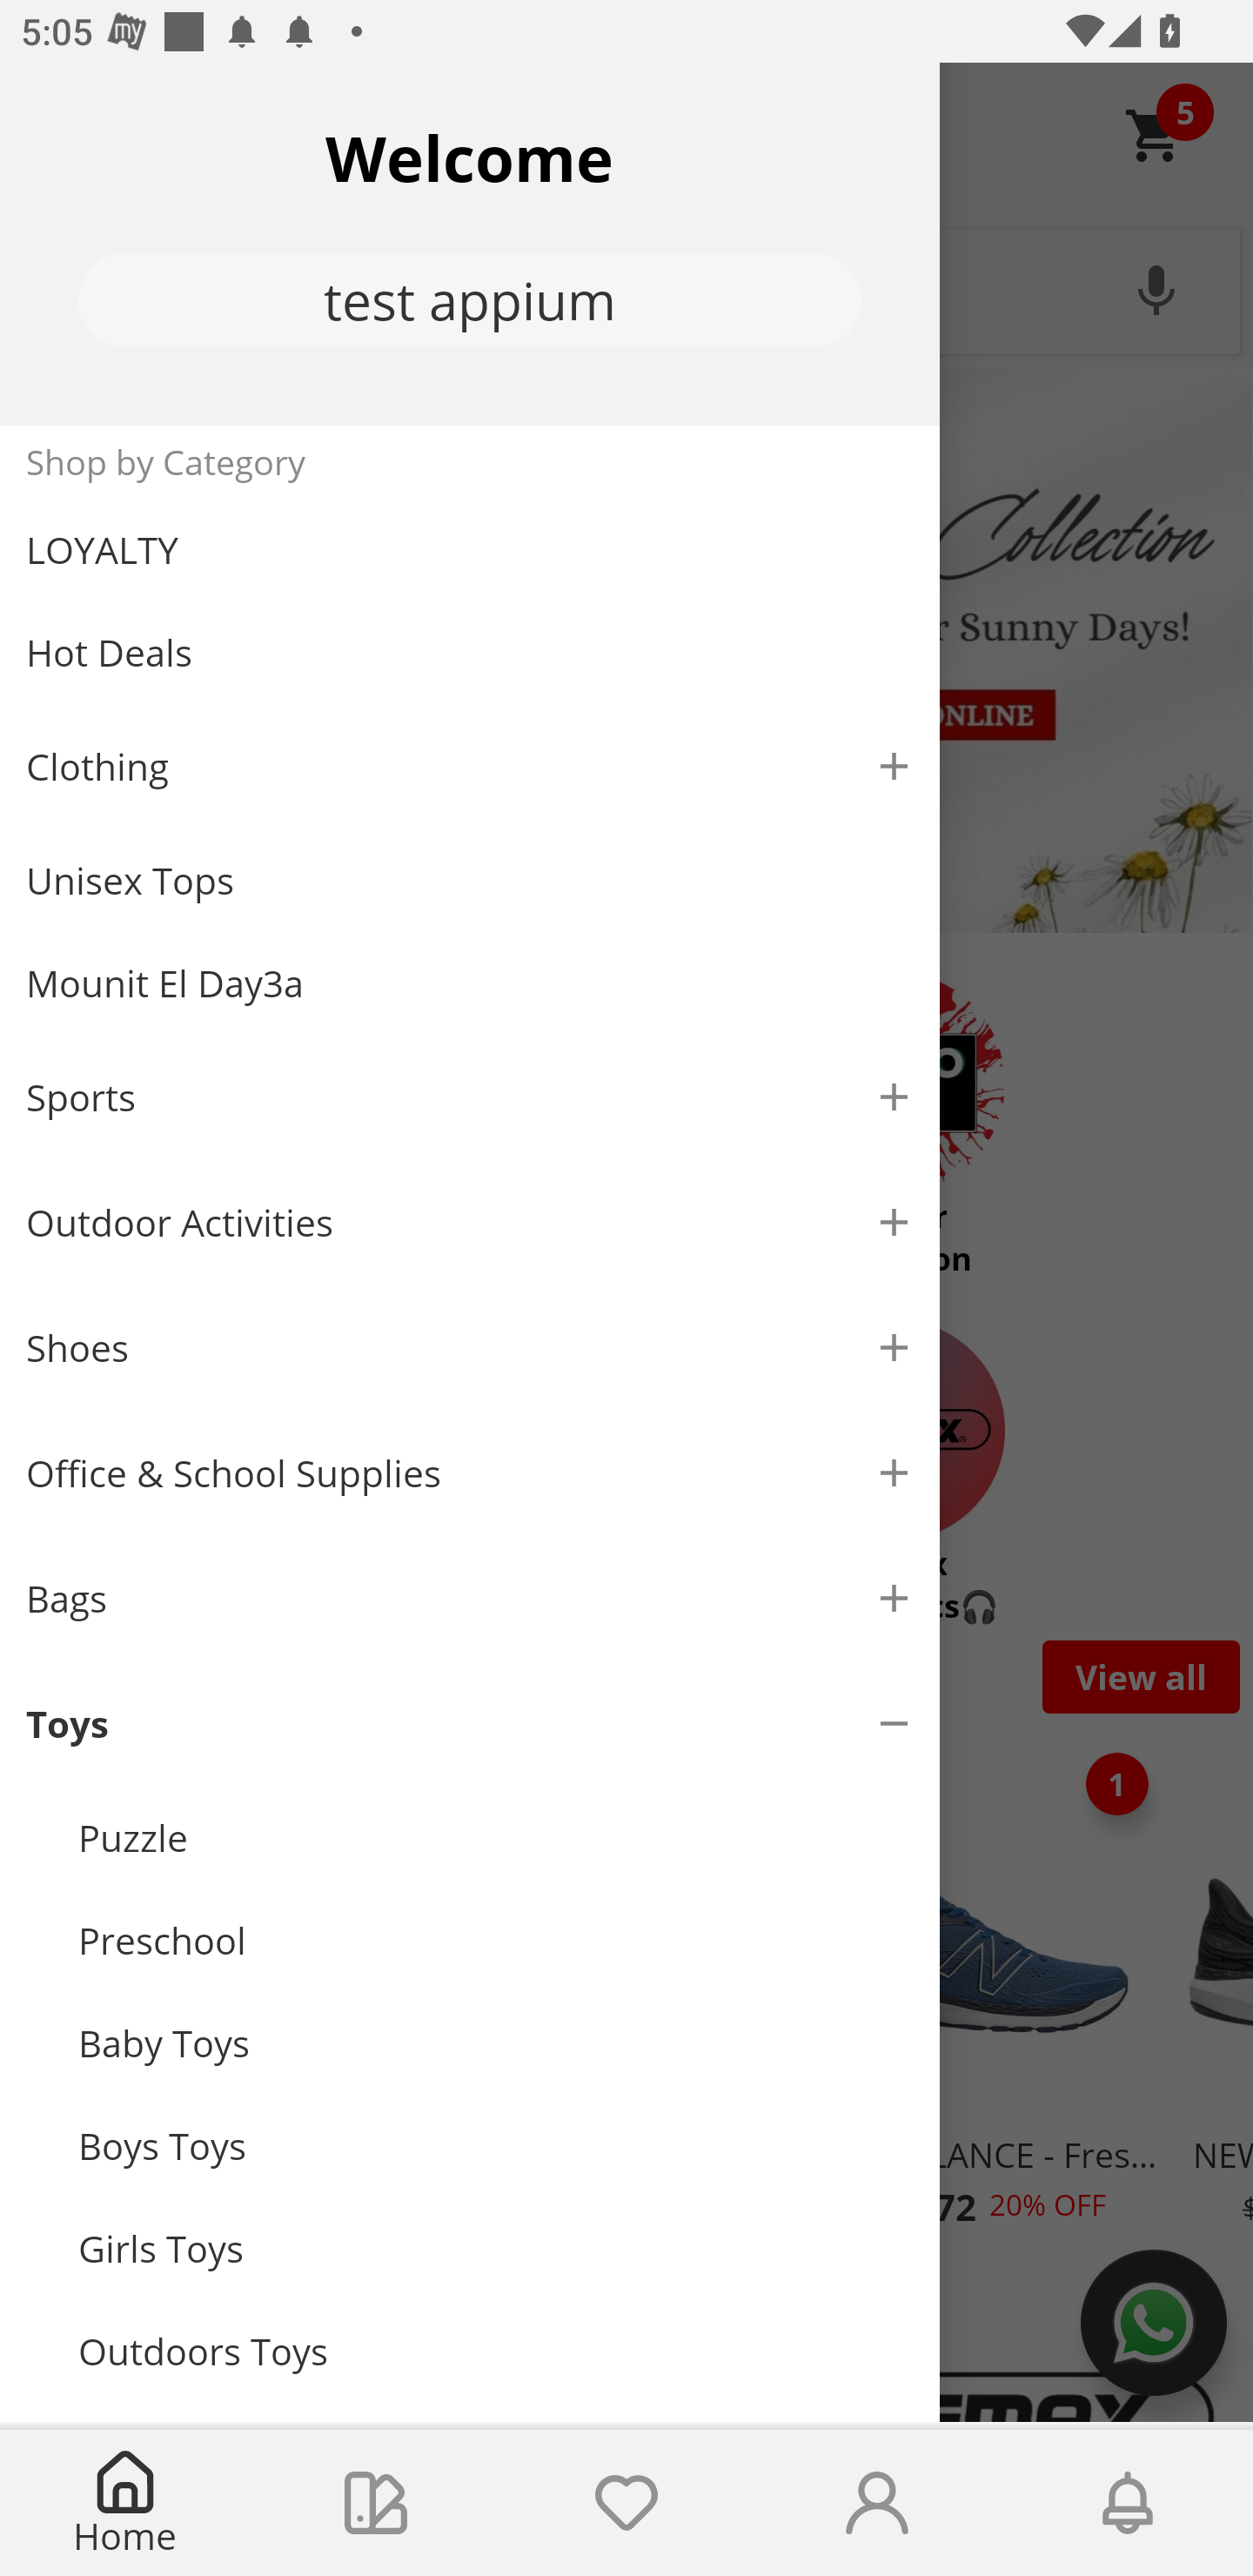 This screenshot has width=1253, height=2576. Describe the element at coordinates (470, 1598) in the screenshot. I see `Bags` at that location.